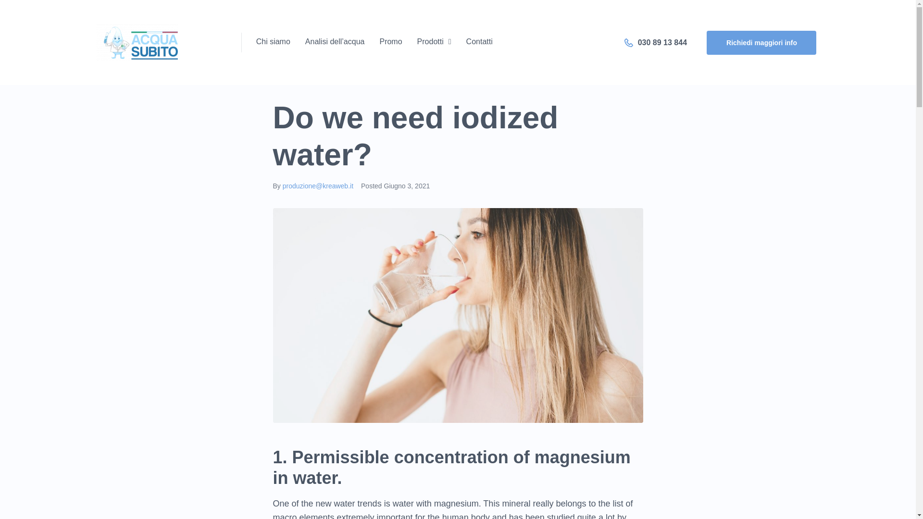 The image size is (923, 519). I want to click on 030 89 13 844, so click(656, 42).